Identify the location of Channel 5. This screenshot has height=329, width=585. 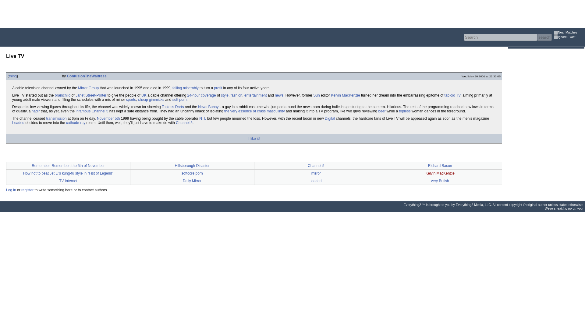
(184, 123).